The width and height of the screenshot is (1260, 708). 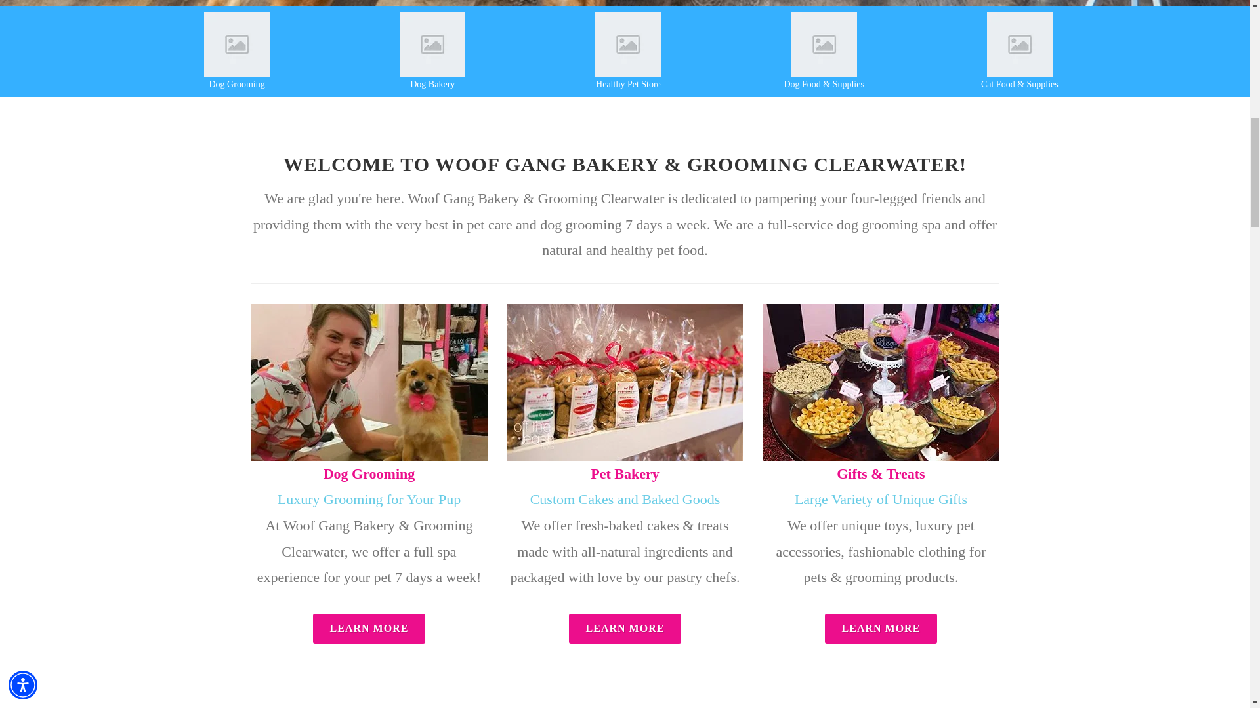 I want to click on Dog Grooming, so click(x=236, y=84).